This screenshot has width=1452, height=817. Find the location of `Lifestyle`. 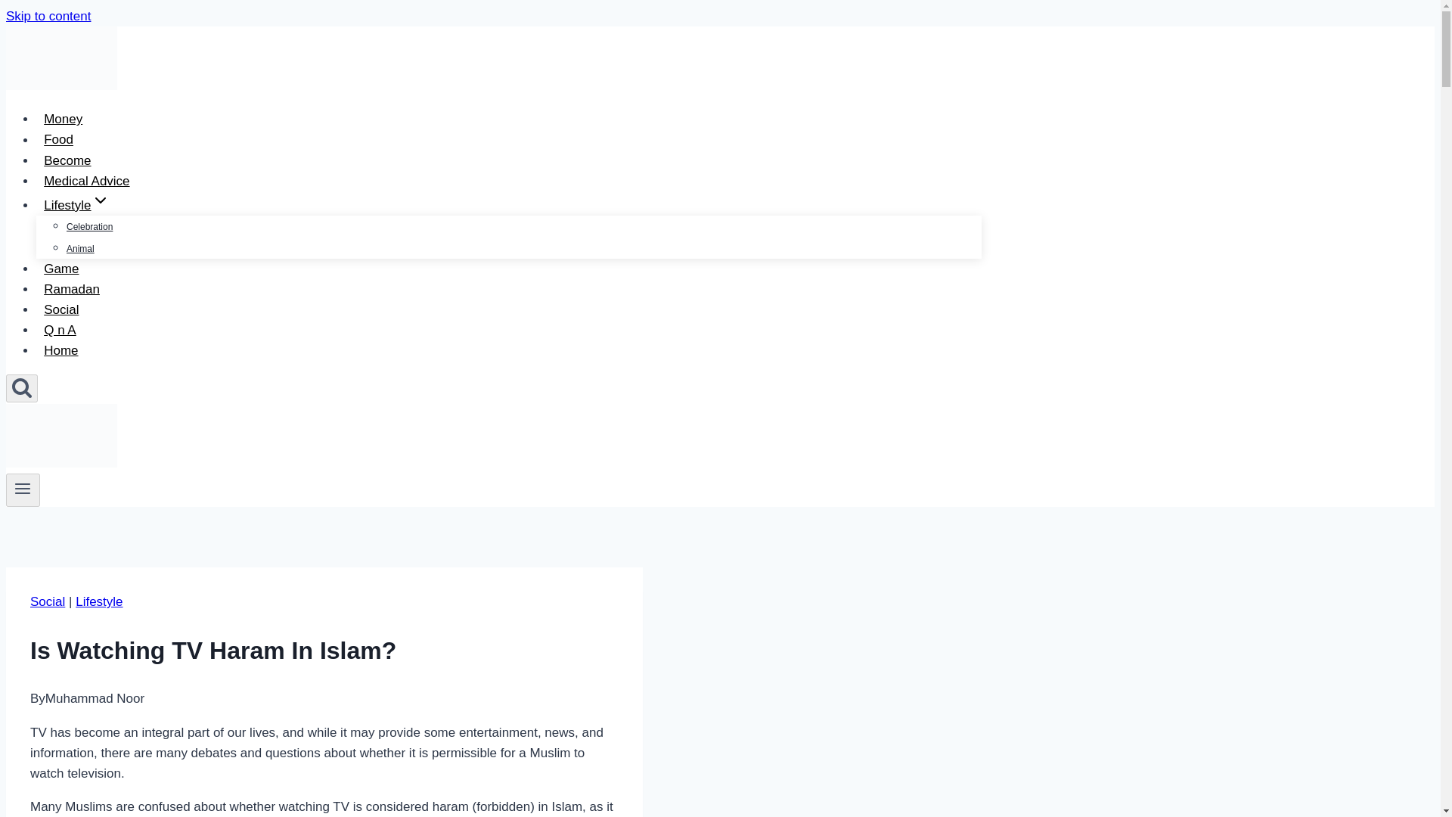

Lifestyle is located at coordinates (98, 601).